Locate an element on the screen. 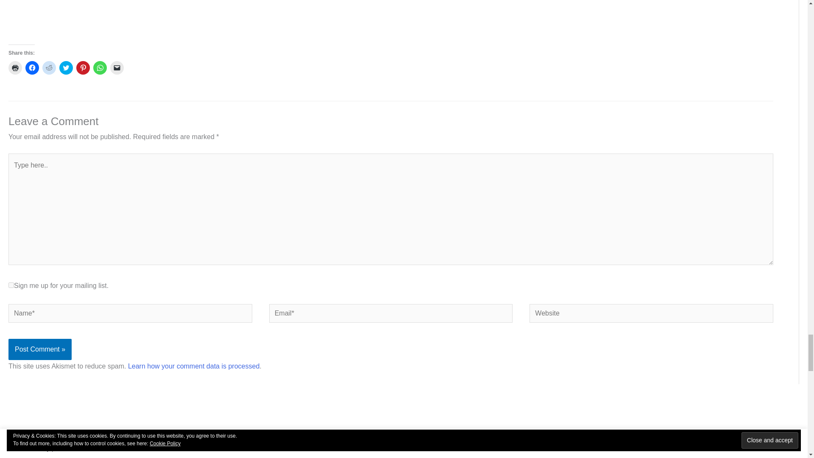 Image resolution: width=814 pixels, height=458 pixels. Click to share on Twitter is located at coordinates (66, 68).